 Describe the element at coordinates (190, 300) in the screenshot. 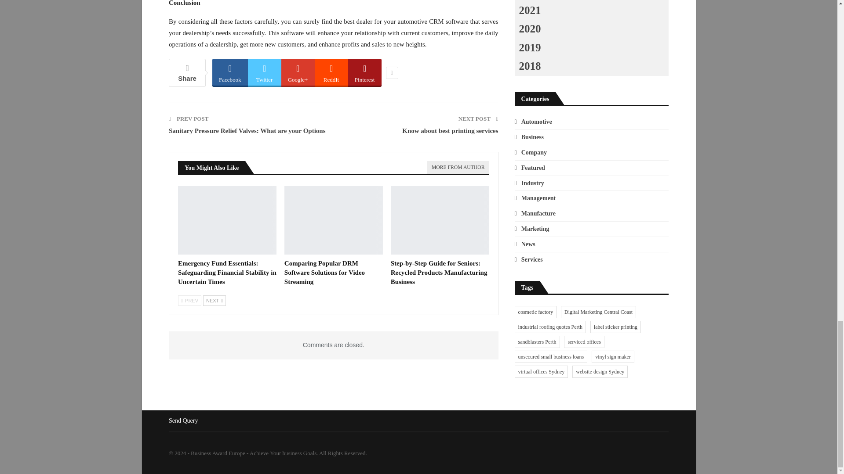

I see `Previous` at that location.